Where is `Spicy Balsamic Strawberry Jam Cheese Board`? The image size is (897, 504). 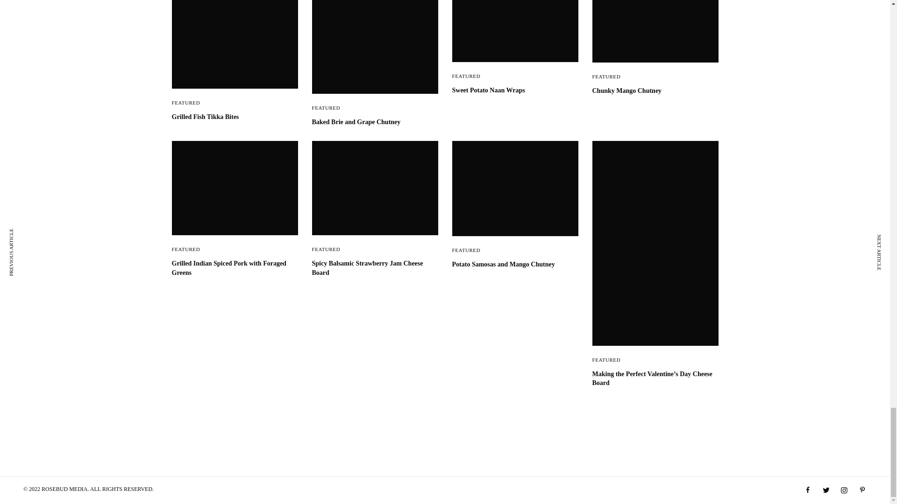
Spicy Balsamic Strawberry Jam Cheese Board is located at coordinates (375, 268).